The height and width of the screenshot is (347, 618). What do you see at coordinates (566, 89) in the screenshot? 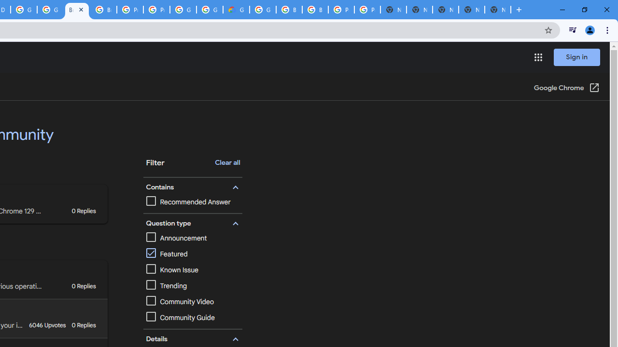
I see `Google Chrome (Open in a new window)` at bounding box center [566, 89].